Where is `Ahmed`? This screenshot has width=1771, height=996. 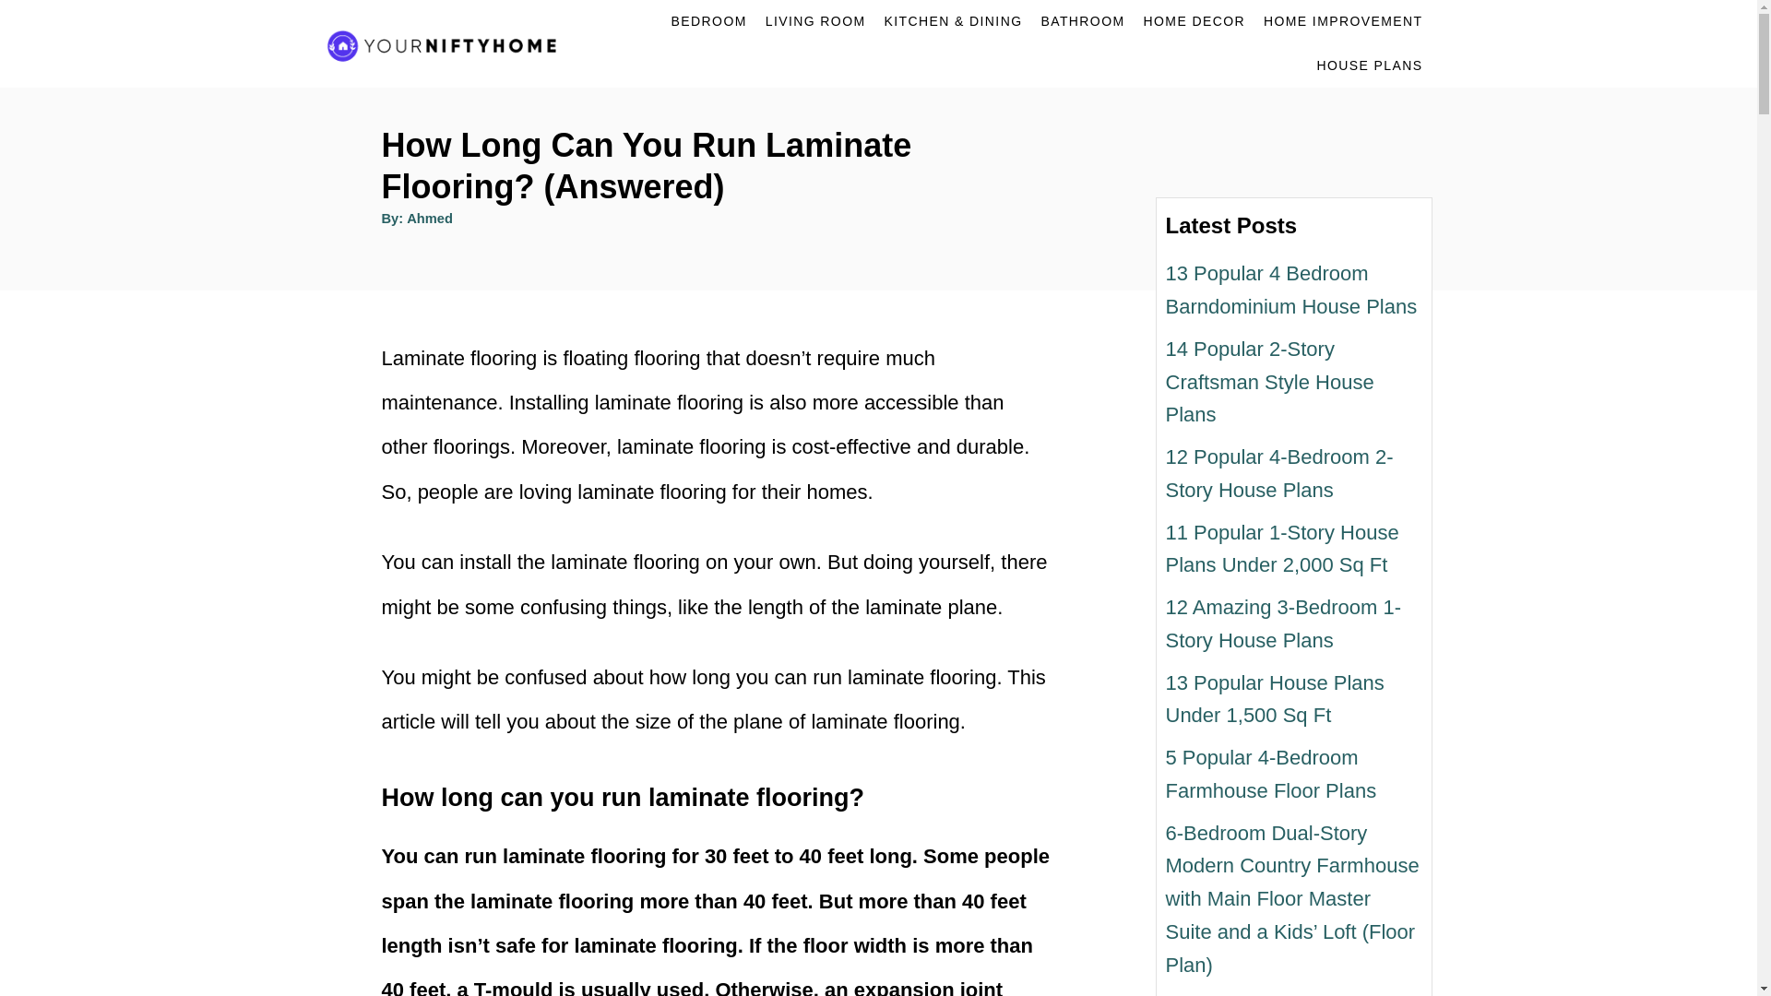 Ahmed is located at coordinates (430, 218).